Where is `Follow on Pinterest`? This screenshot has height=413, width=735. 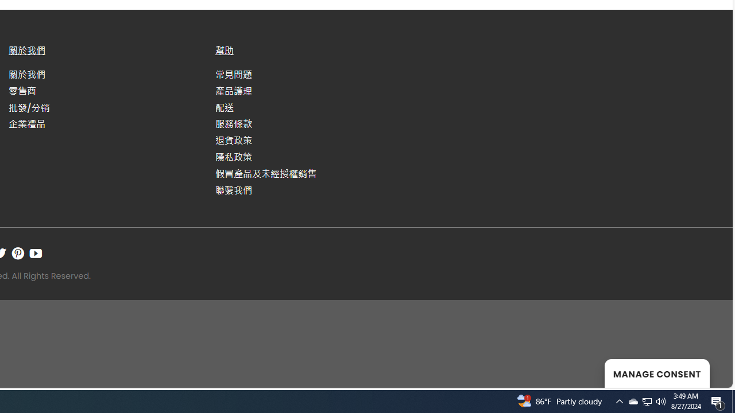 Follow on Pinterest is located at coordinates (18, 253).